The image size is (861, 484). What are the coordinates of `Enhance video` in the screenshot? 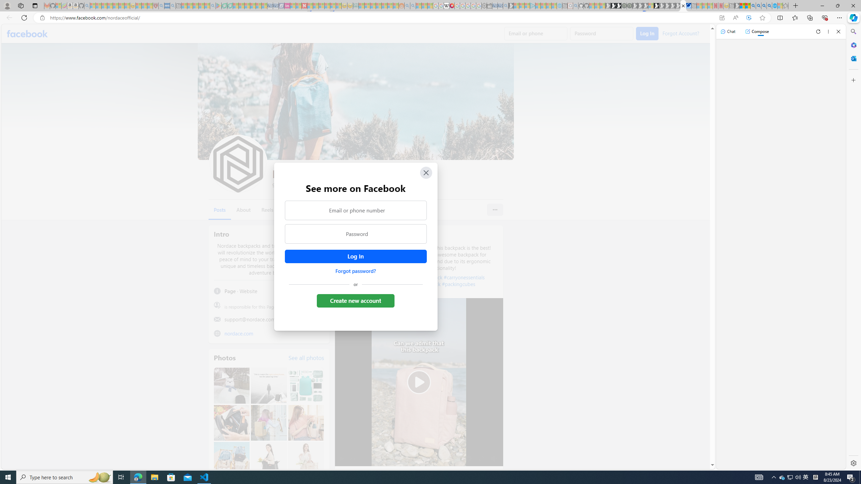 It's located at (749, 18).